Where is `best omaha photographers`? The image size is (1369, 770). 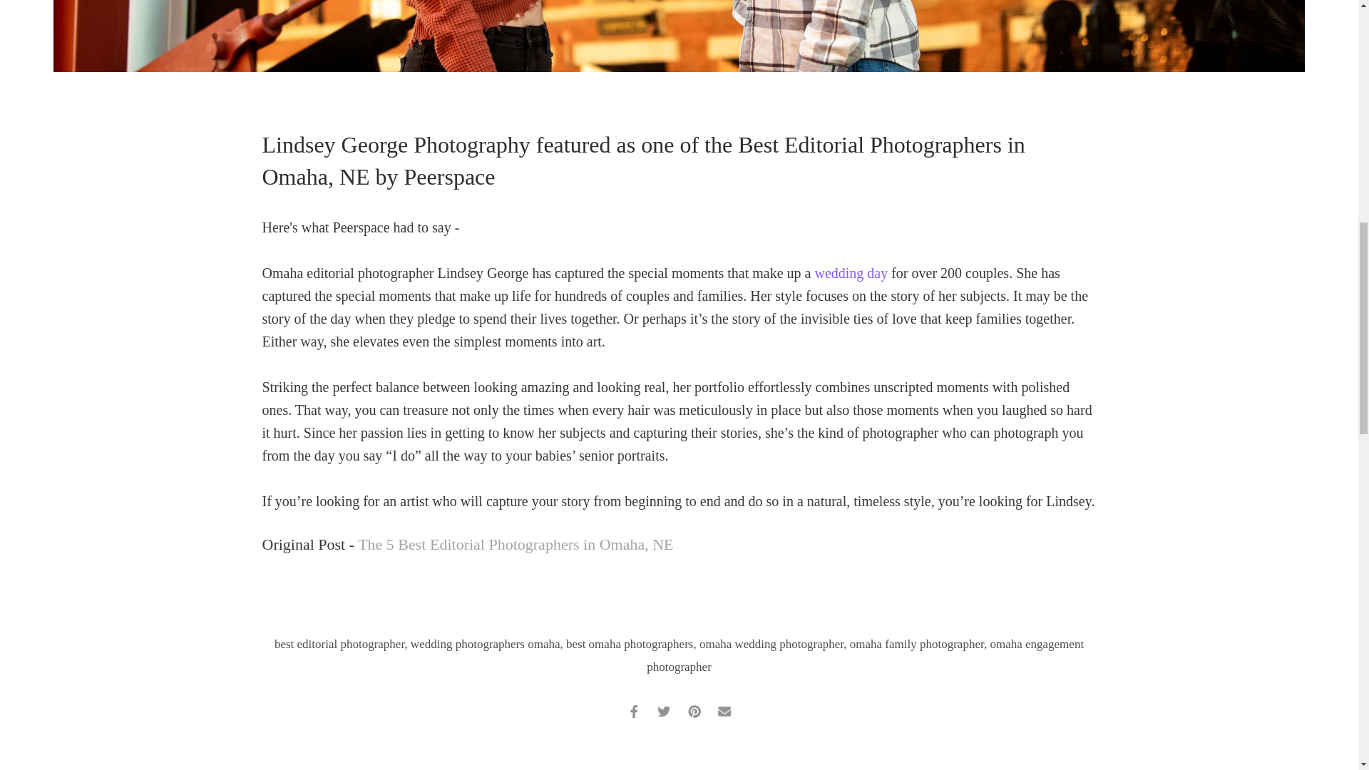
best omaha photographers is located at coordinates (629, 644).